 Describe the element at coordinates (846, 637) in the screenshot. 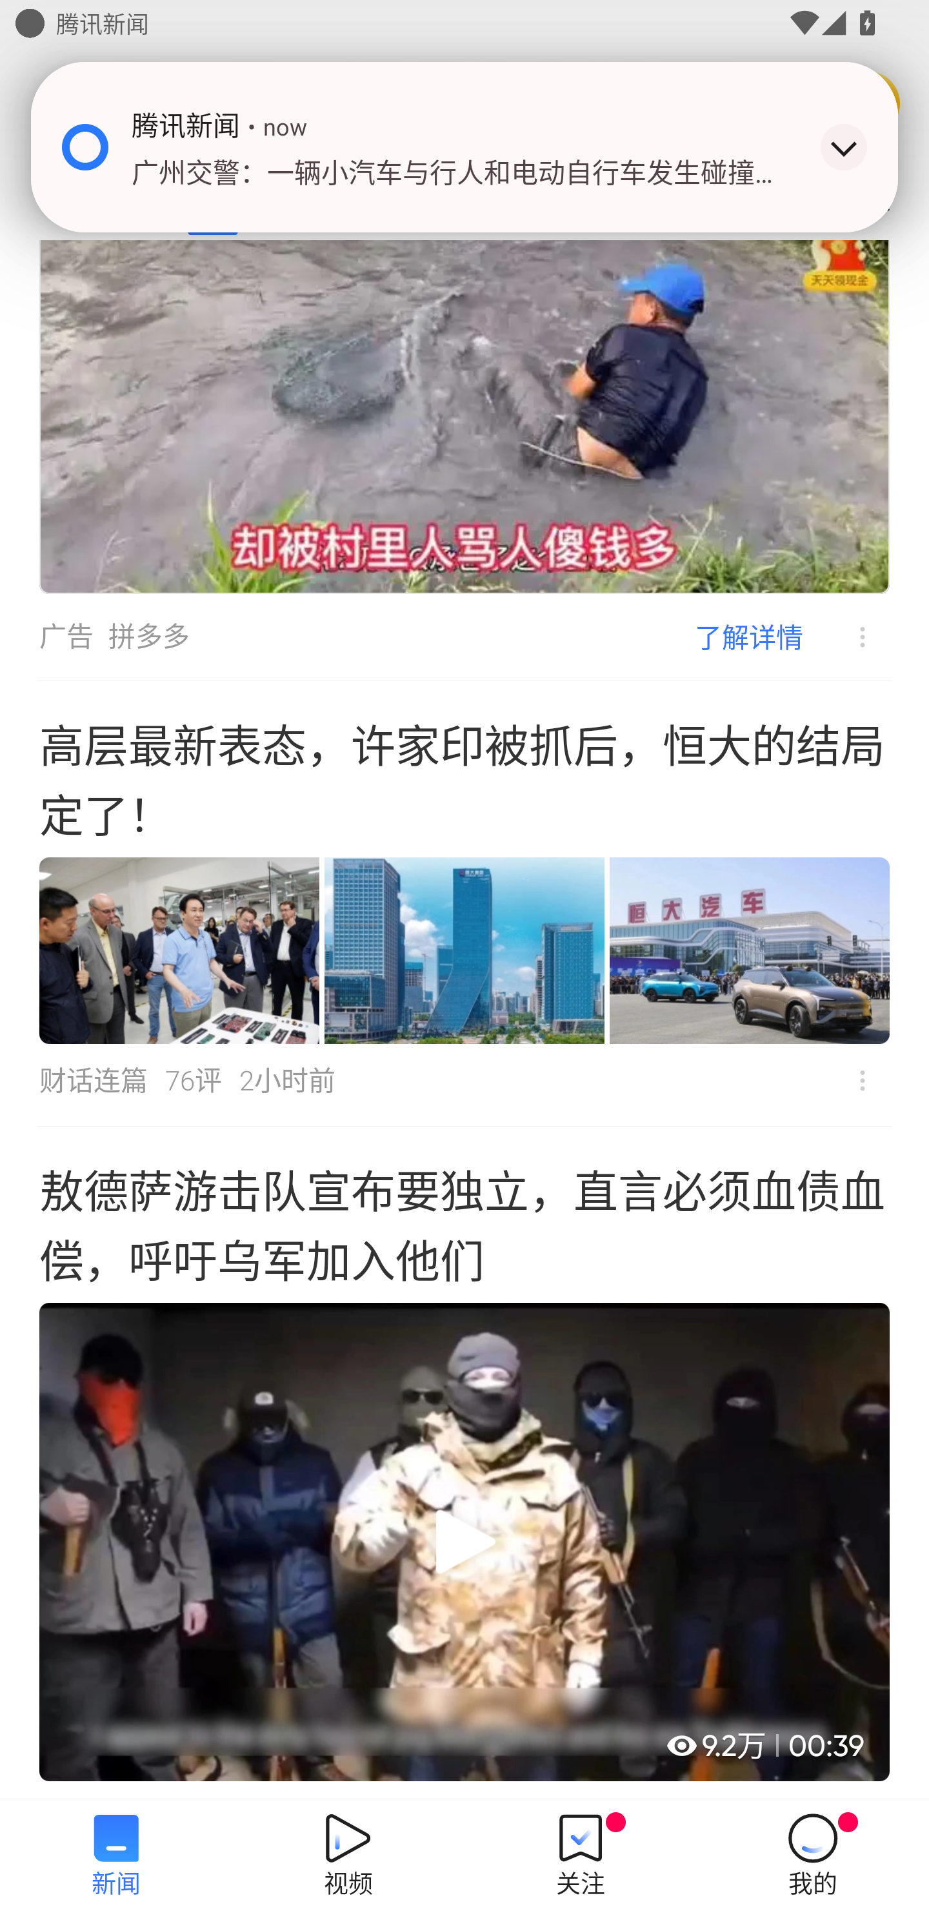

I see ` 不感兴趣` at that location.